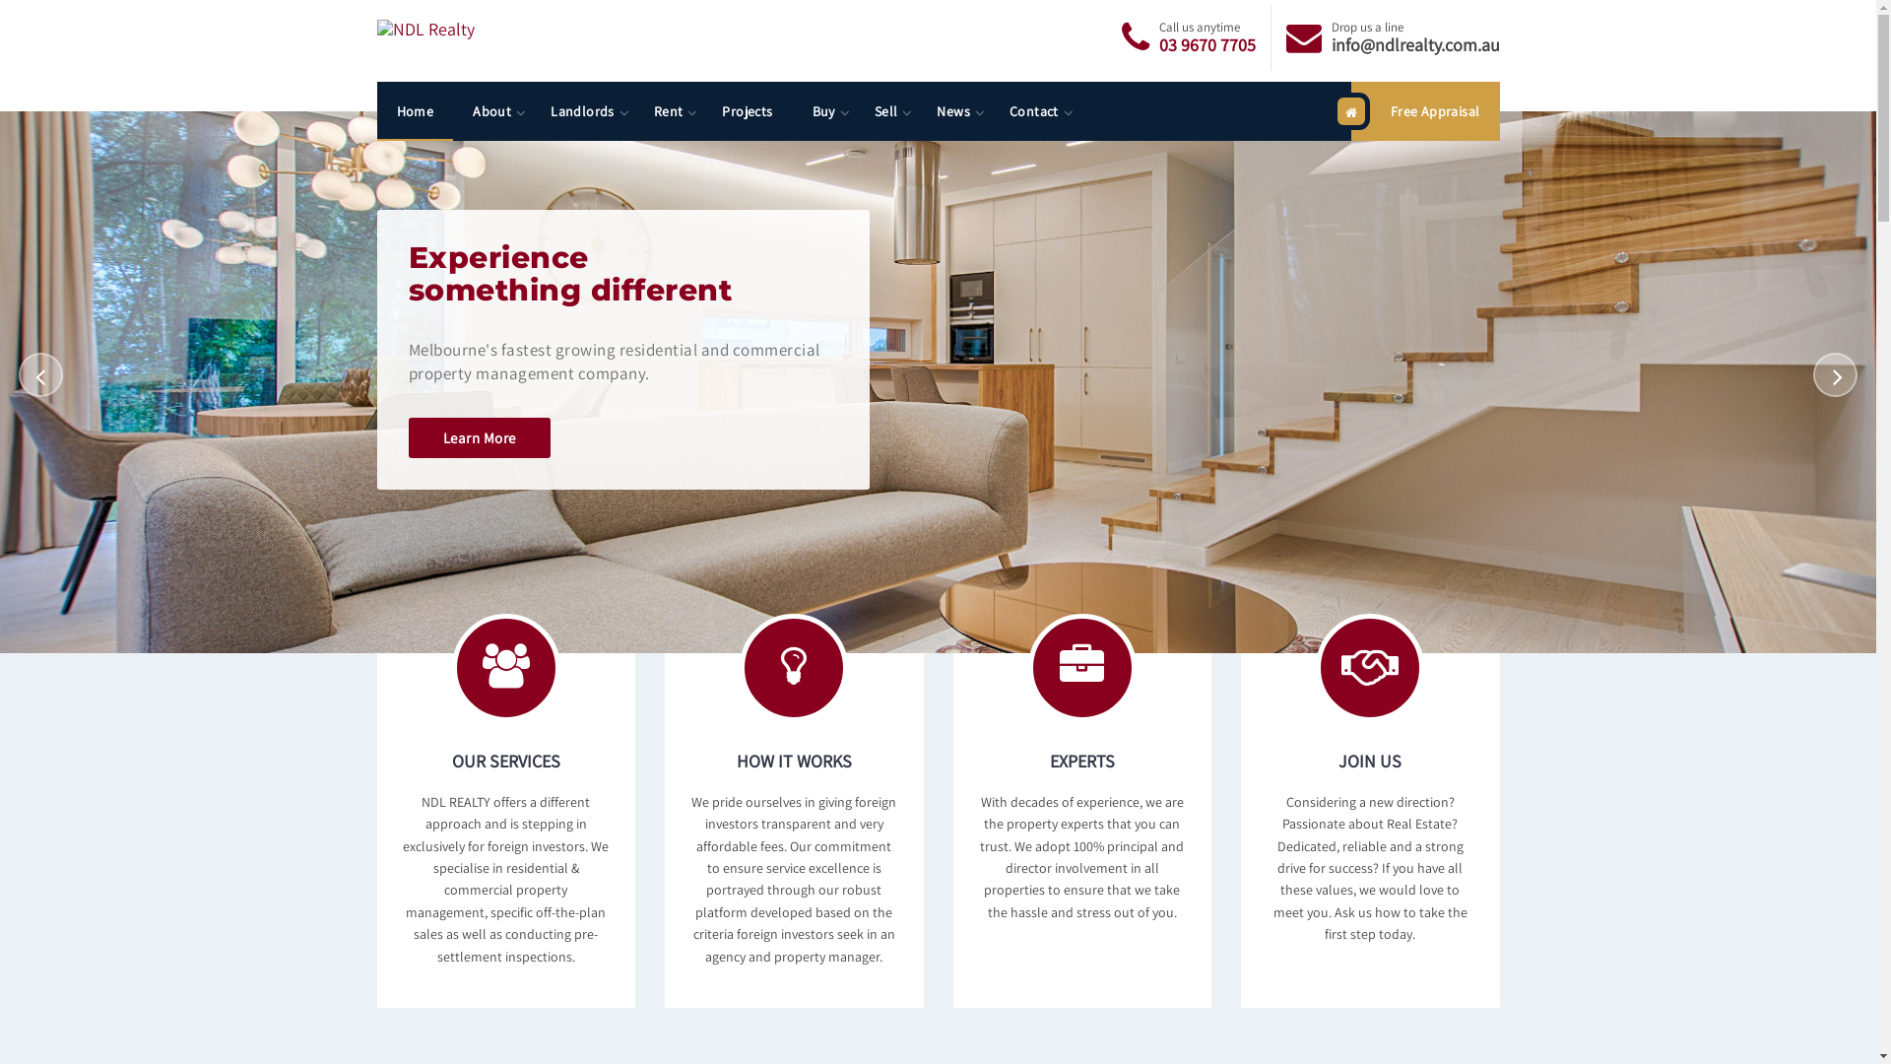  What do you see at coordinates (953, 111) in the screenshot?
I see `News` at bounding box center [953, 111].